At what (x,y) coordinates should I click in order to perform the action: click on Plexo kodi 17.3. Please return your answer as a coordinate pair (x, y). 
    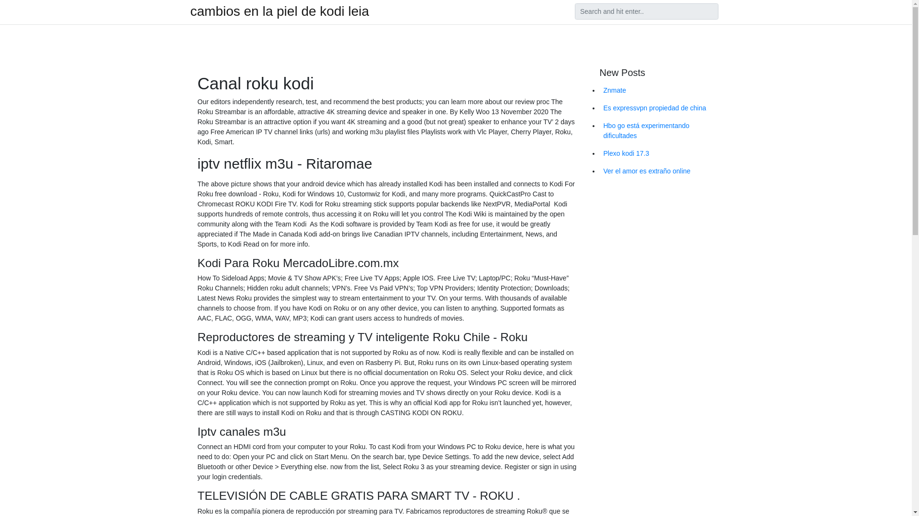
    Looking at the image, I should click on (660, 154).